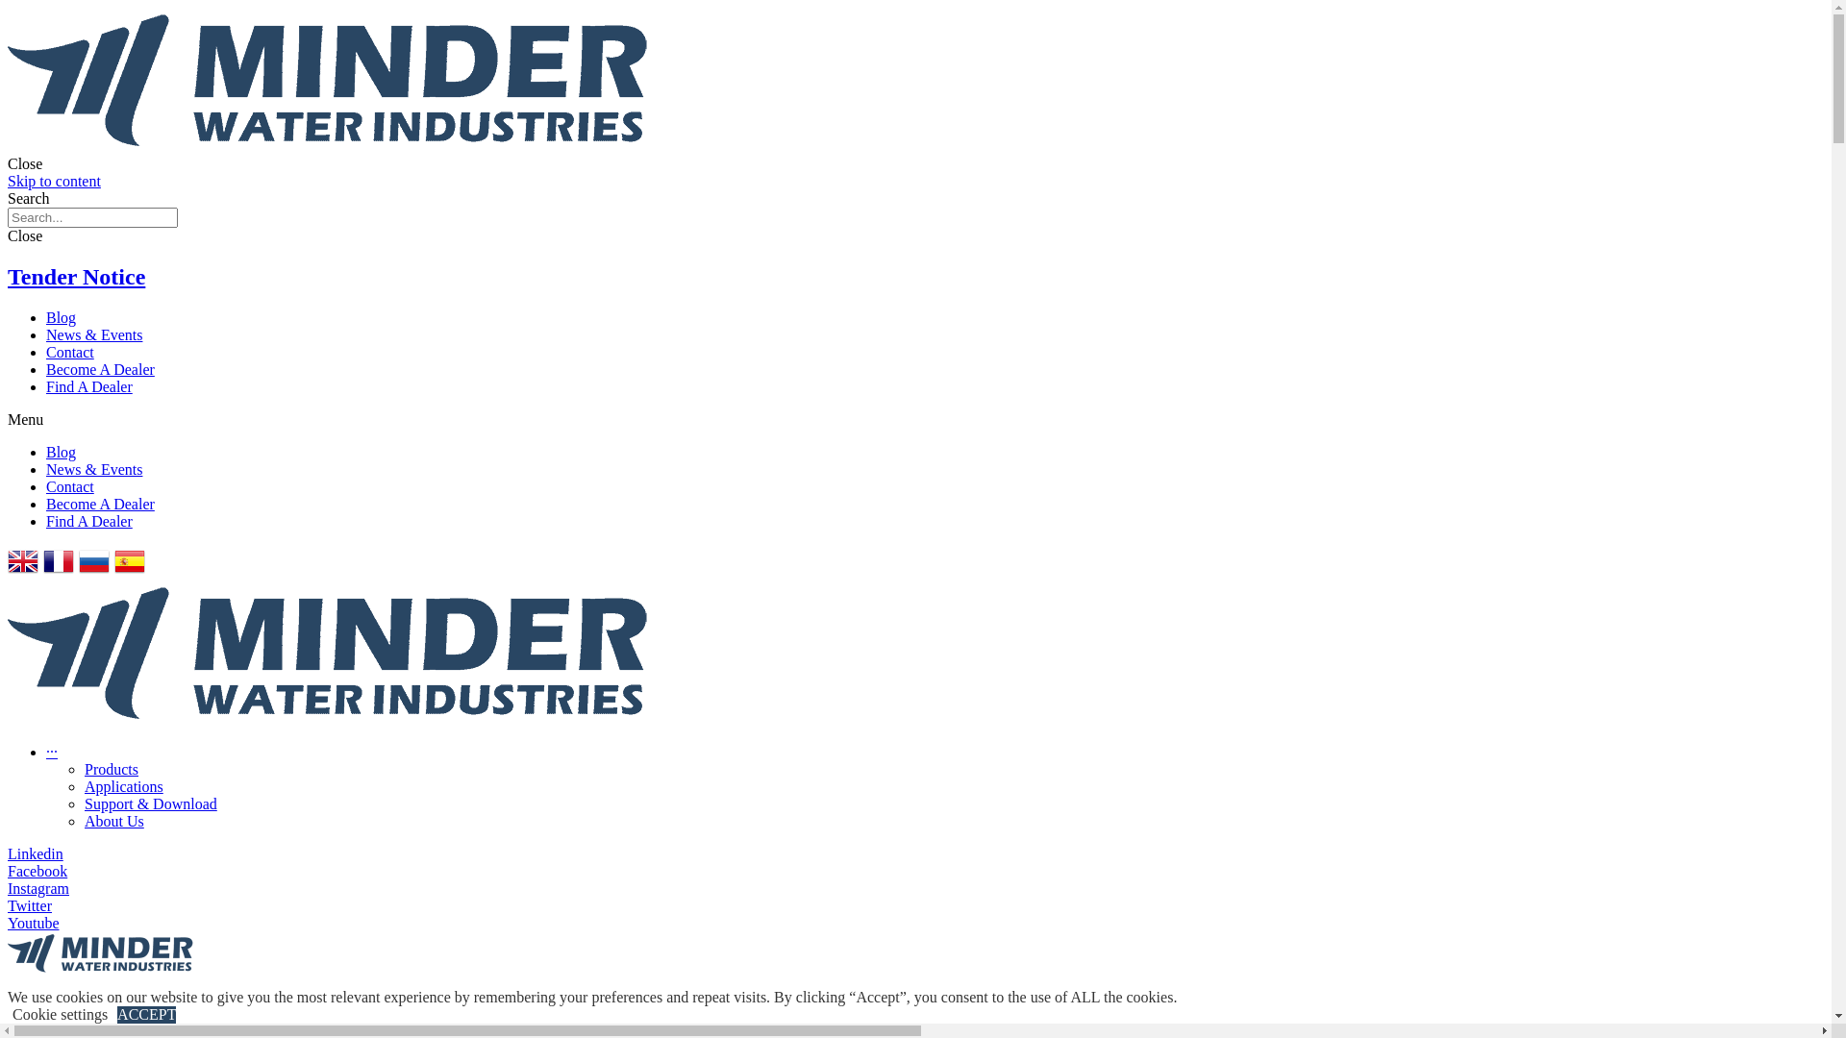 The width and height of the screenshot is (1846, 1038). What do you see at coordinates (104, 953) in the screenshot?
I see `minder-logo` at bounding box center [104, 953].